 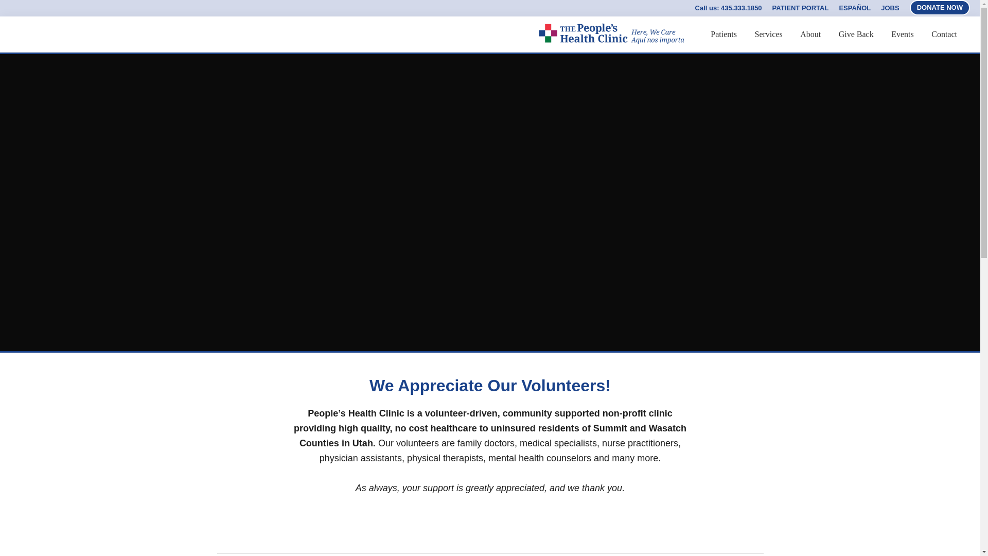 I want to click on About, so click(x=810, y=34).